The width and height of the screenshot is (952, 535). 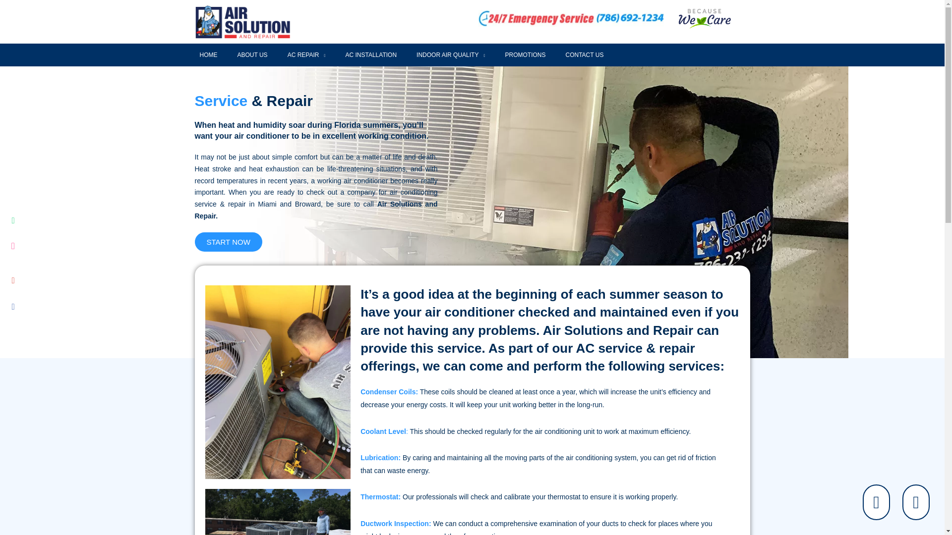 I want to click on HOME, so click(x=208, y=54).